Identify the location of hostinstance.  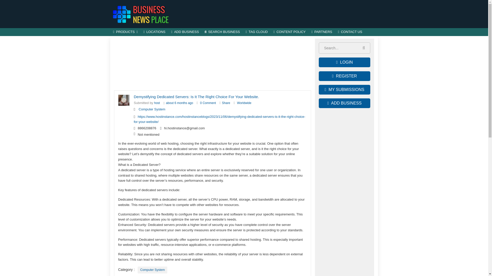
(157, 103).